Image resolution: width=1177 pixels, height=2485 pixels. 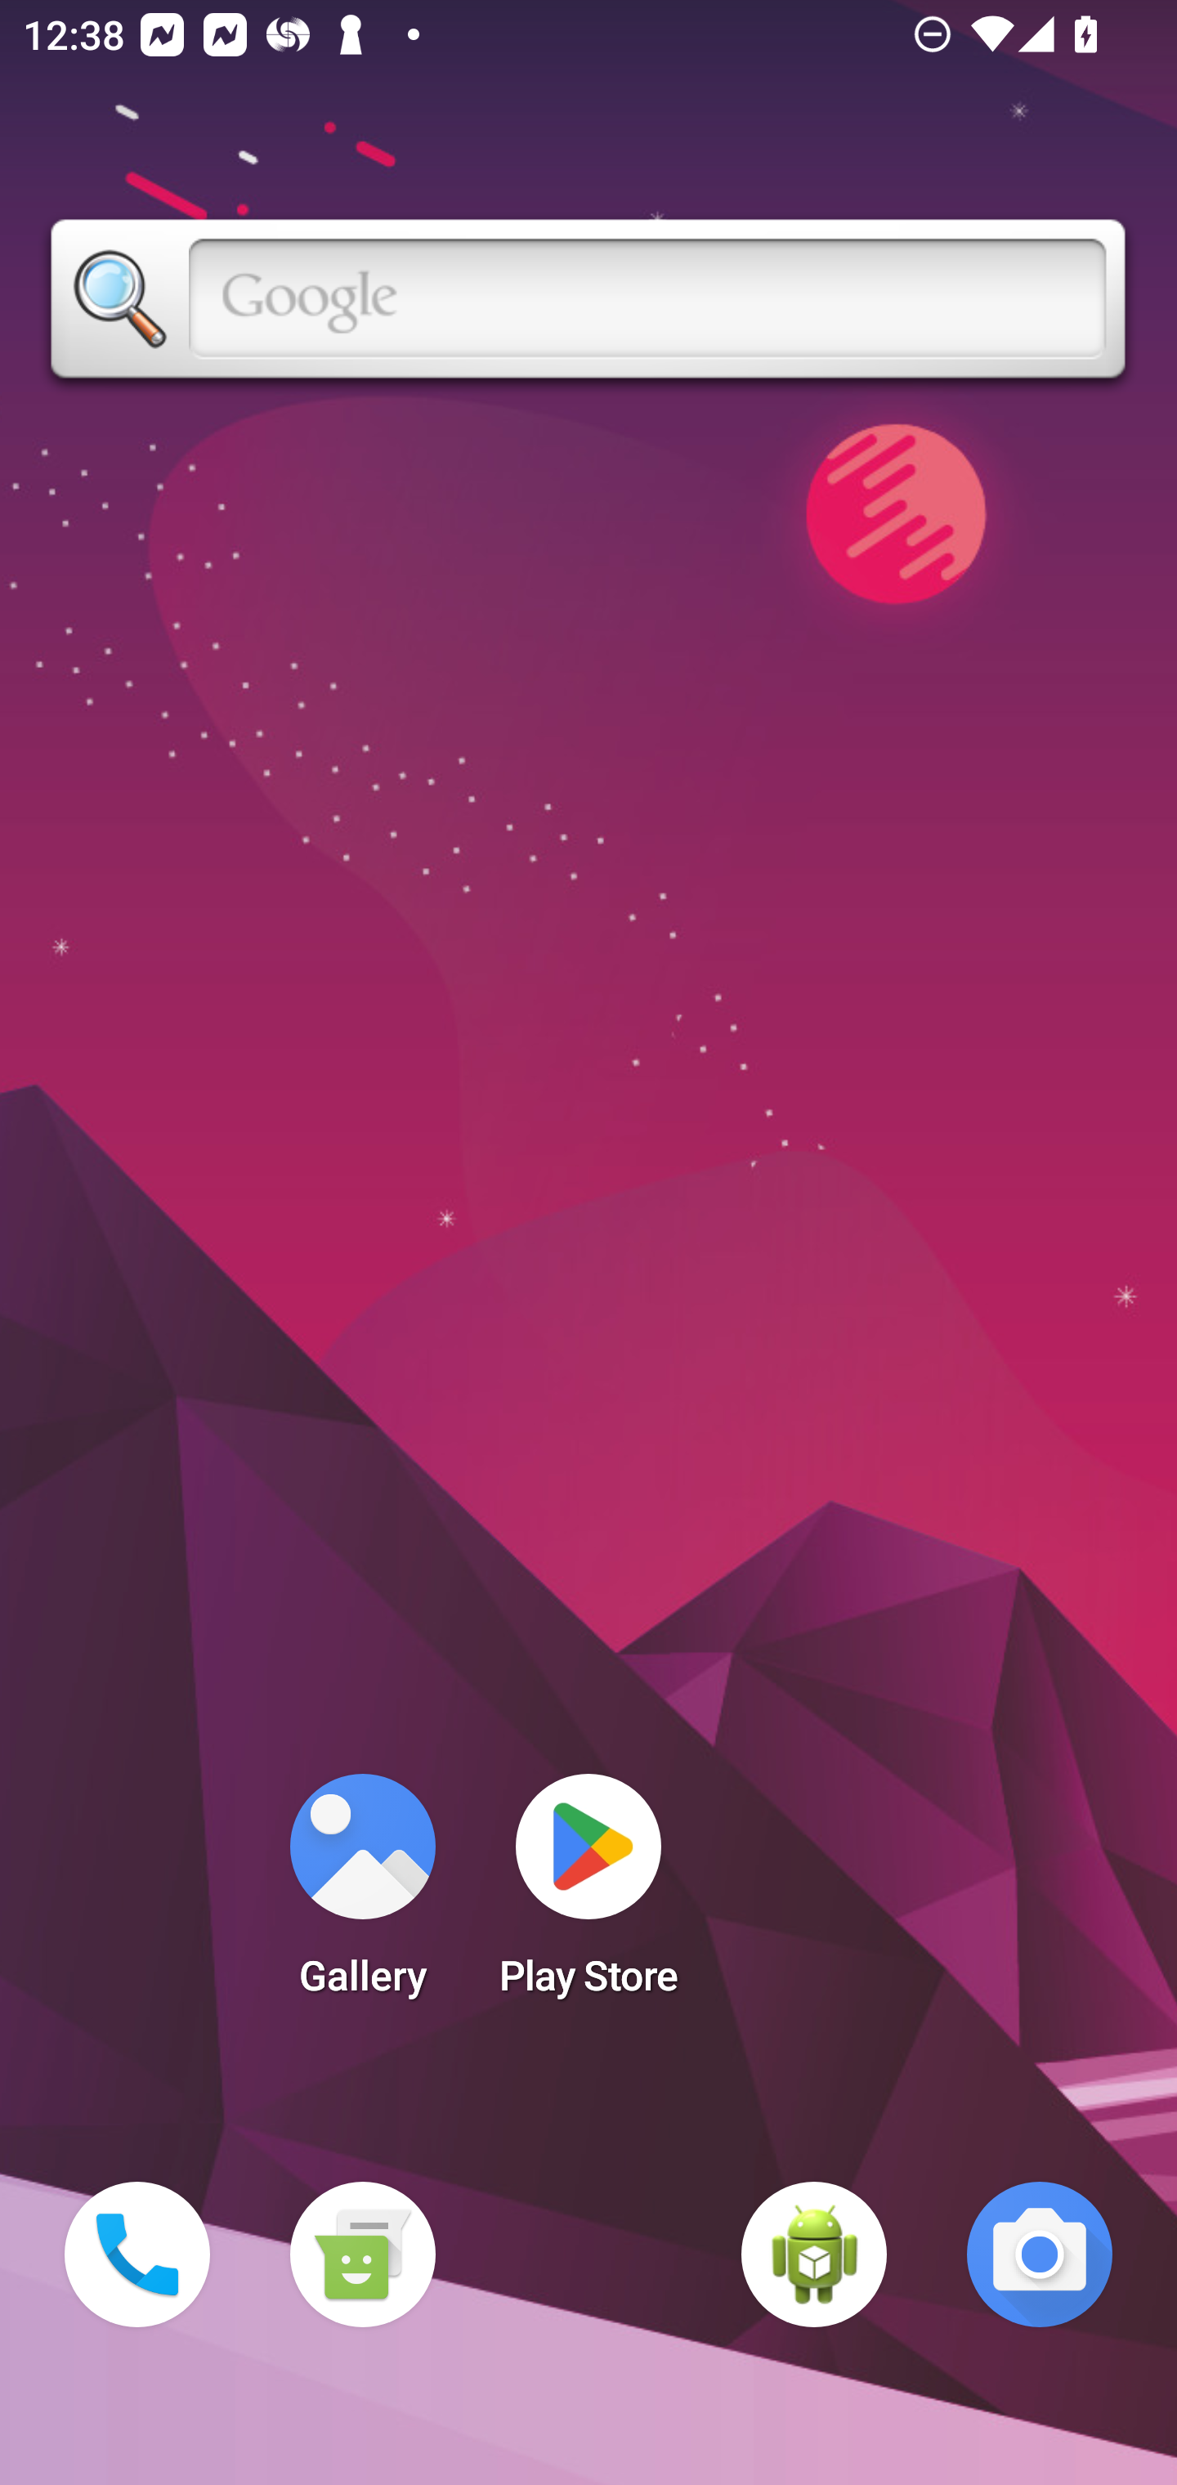 I want to click on Camera, so click(x=1040, y=2254).